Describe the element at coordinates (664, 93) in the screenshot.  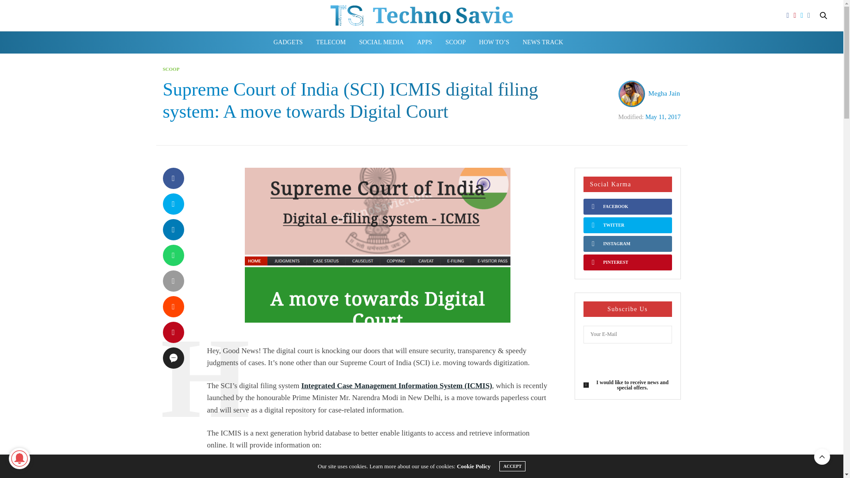
I see `Megha Jain` at that location.